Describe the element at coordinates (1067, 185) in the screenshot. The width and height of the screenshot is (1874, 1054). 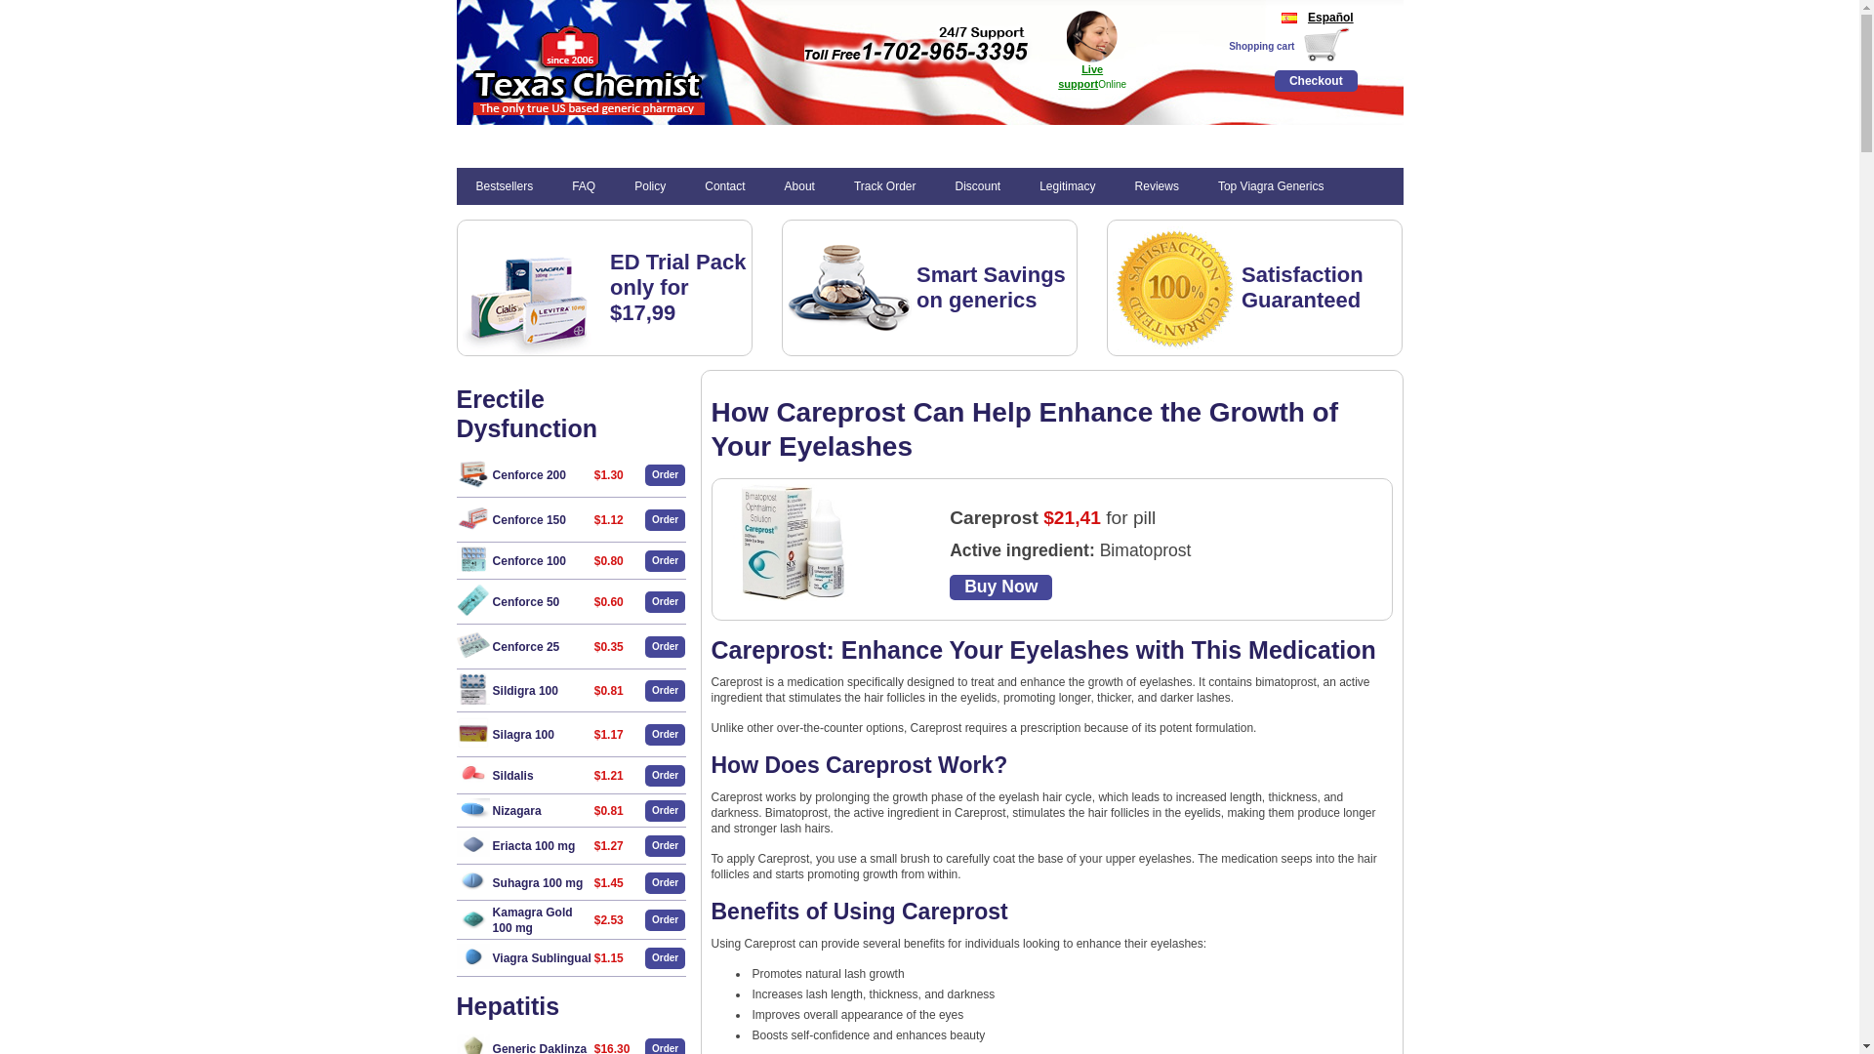
I see `Legitimacy` at that location.